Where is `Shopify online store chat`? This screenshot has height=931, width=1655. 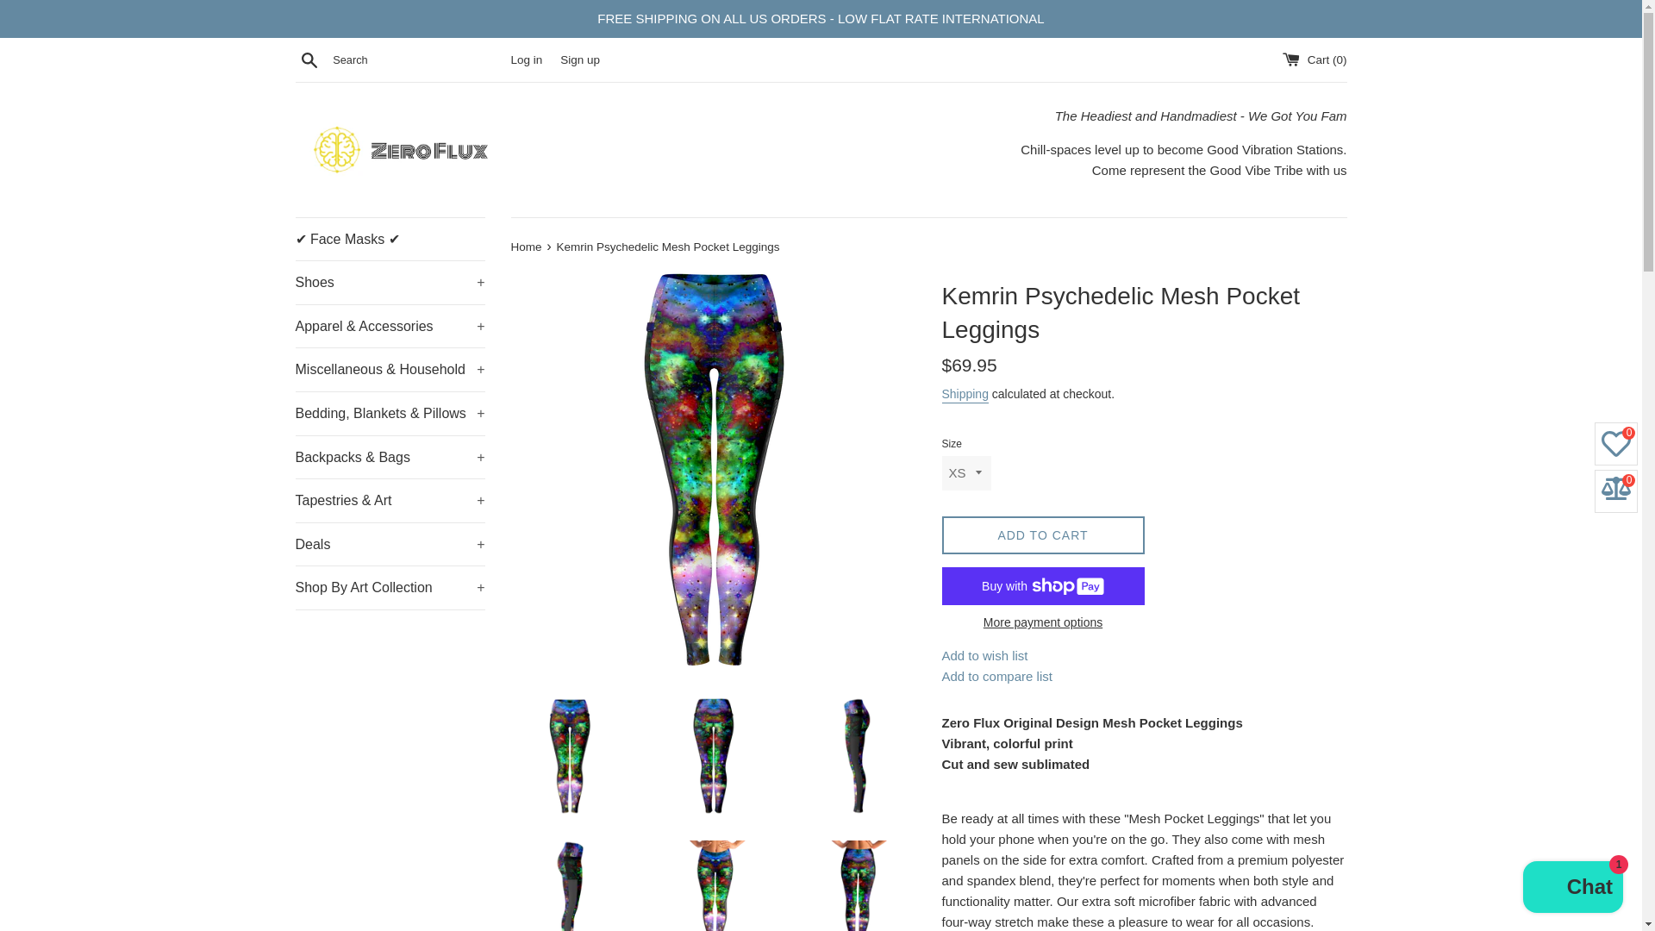 Shopify online store chat is located at coordinates (1572, 889).